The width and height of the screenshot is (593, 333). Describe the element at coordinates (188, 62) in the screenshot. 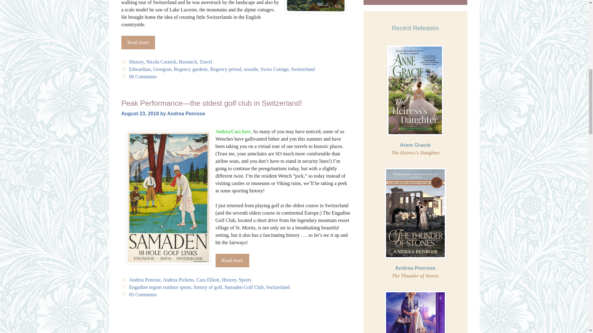

I see `Research` at that location.